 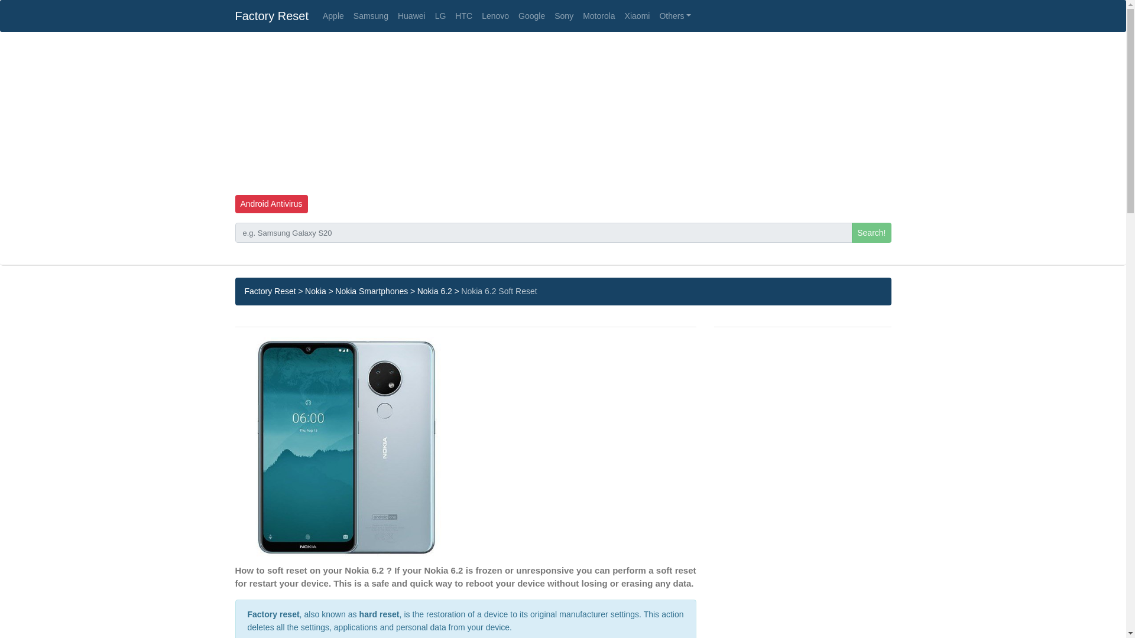 What do you see at coordinates (871, 233) in the screenshot?
I see `Search!` at bounding box center [871, 233].